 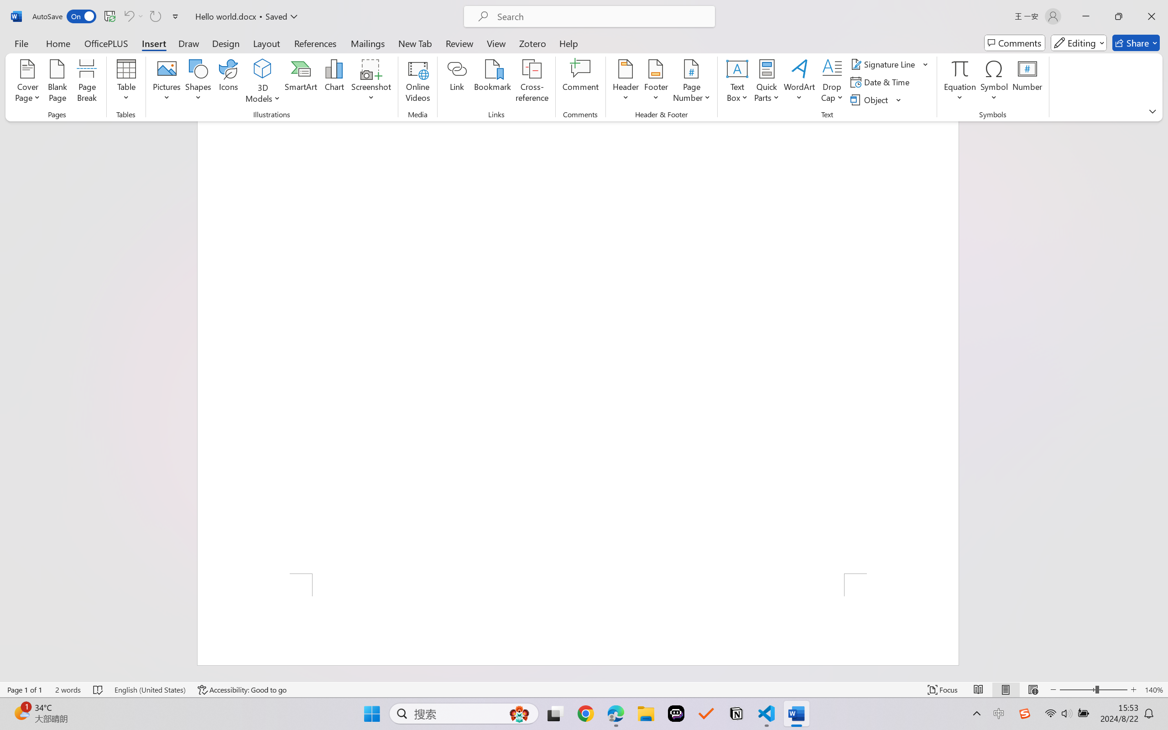 I want to click on AutoSave, so click(x=65, y=16).